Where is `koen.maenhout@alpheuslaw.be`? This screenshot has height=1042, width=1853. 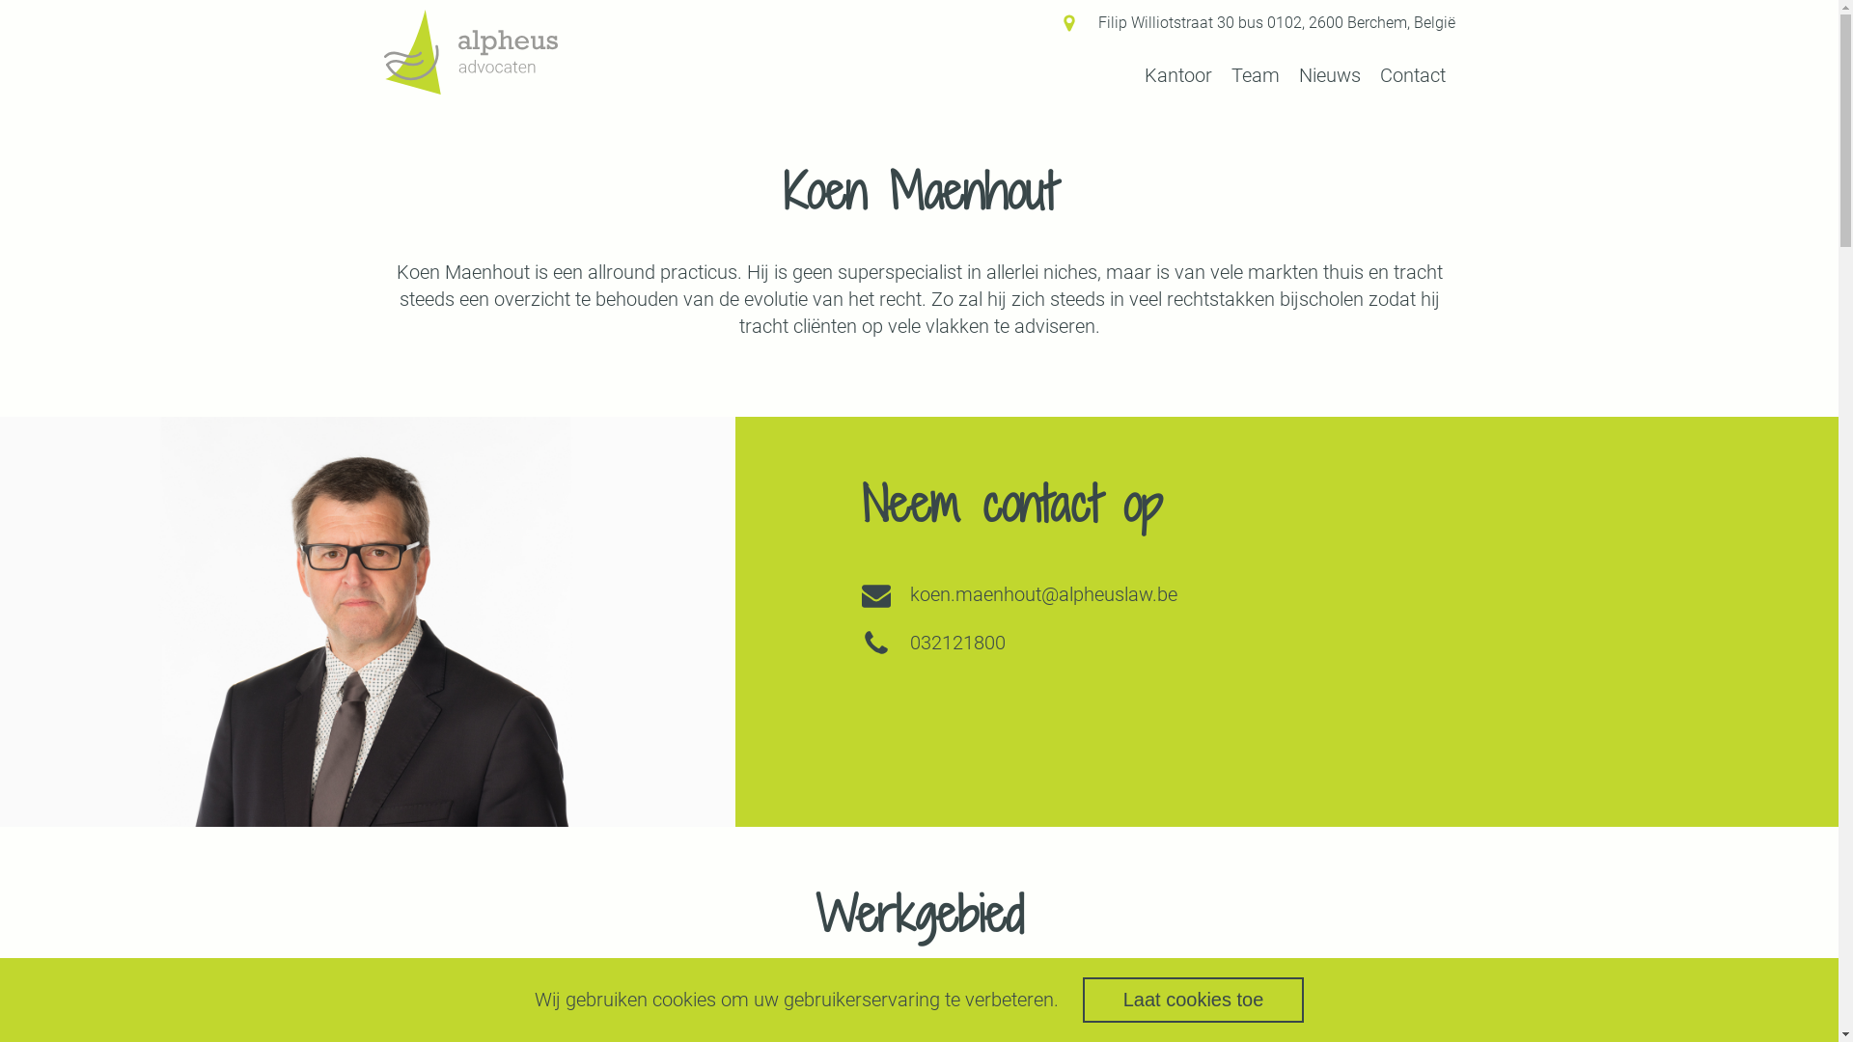
koen.maenhout@alpheuslaw.be is located at coordinates (1153, 595).